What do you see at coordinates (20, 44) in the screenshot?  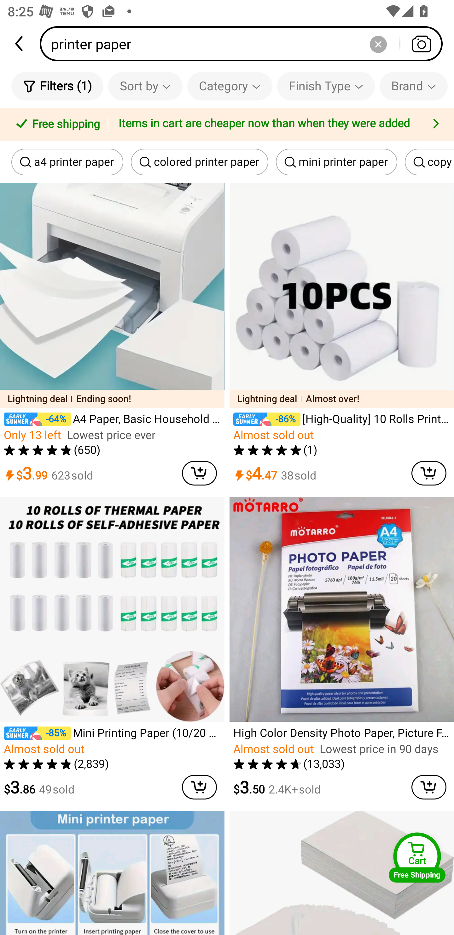 I see `back` at bounding box center [20, 44].